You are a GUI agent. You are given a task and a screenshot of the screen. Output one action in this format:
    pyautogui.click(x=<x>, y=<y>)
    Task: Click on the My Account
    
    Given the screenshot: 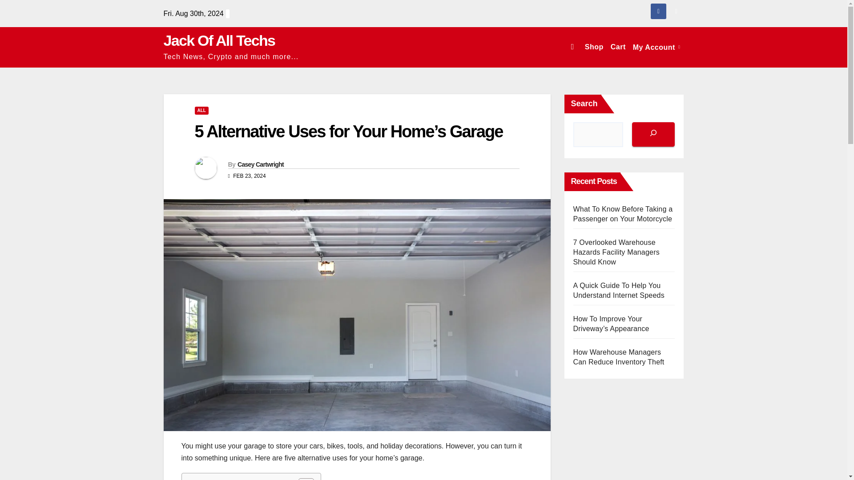 What is the action you would take?
    pyautogui.click(x=657, y=47)
    